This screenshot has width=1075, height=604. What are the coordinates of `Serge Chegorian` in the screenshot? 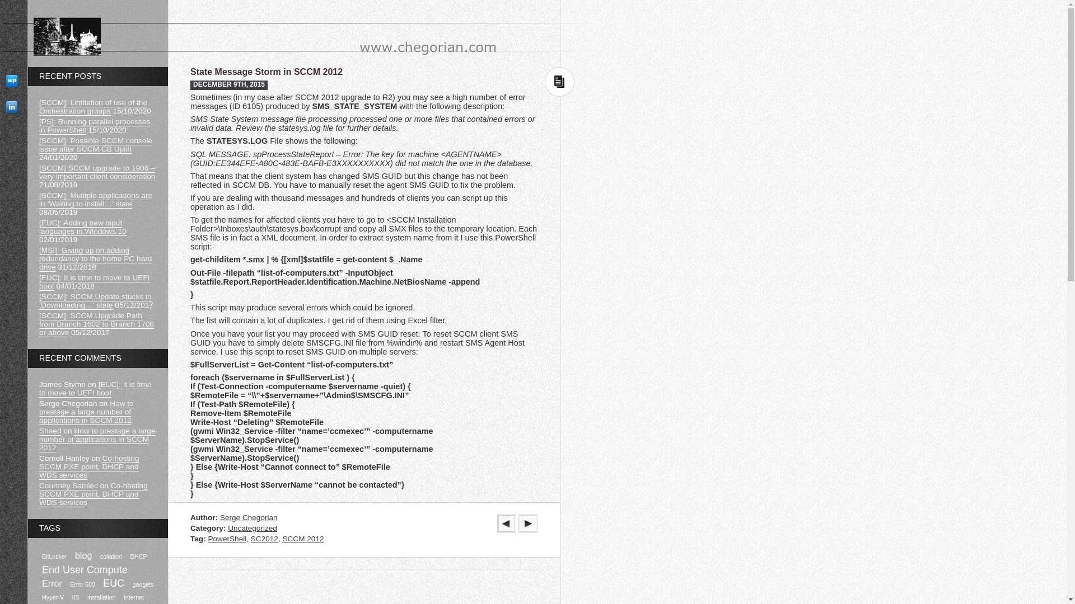 It's located at (249, 518).